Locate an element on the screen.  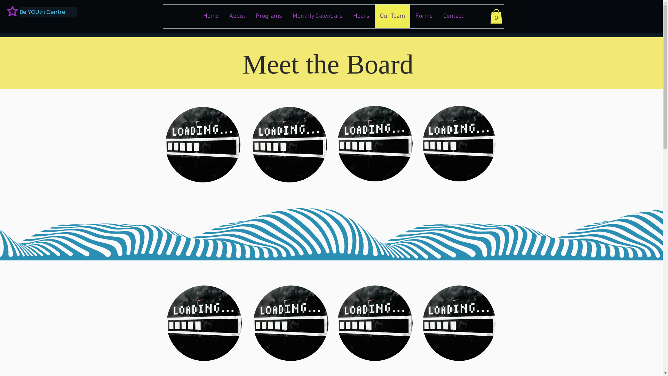
guy2.jpg is located at coordinates (291, 323).